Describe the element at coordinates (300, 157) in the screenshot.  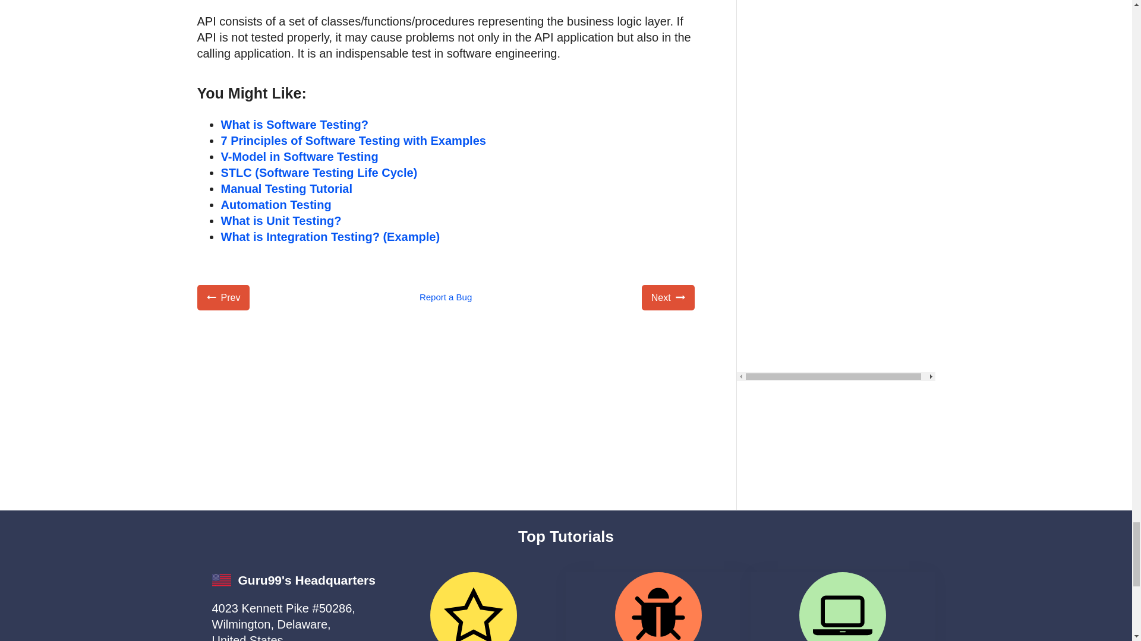
I see `V-Model in Software Testing` at that location.